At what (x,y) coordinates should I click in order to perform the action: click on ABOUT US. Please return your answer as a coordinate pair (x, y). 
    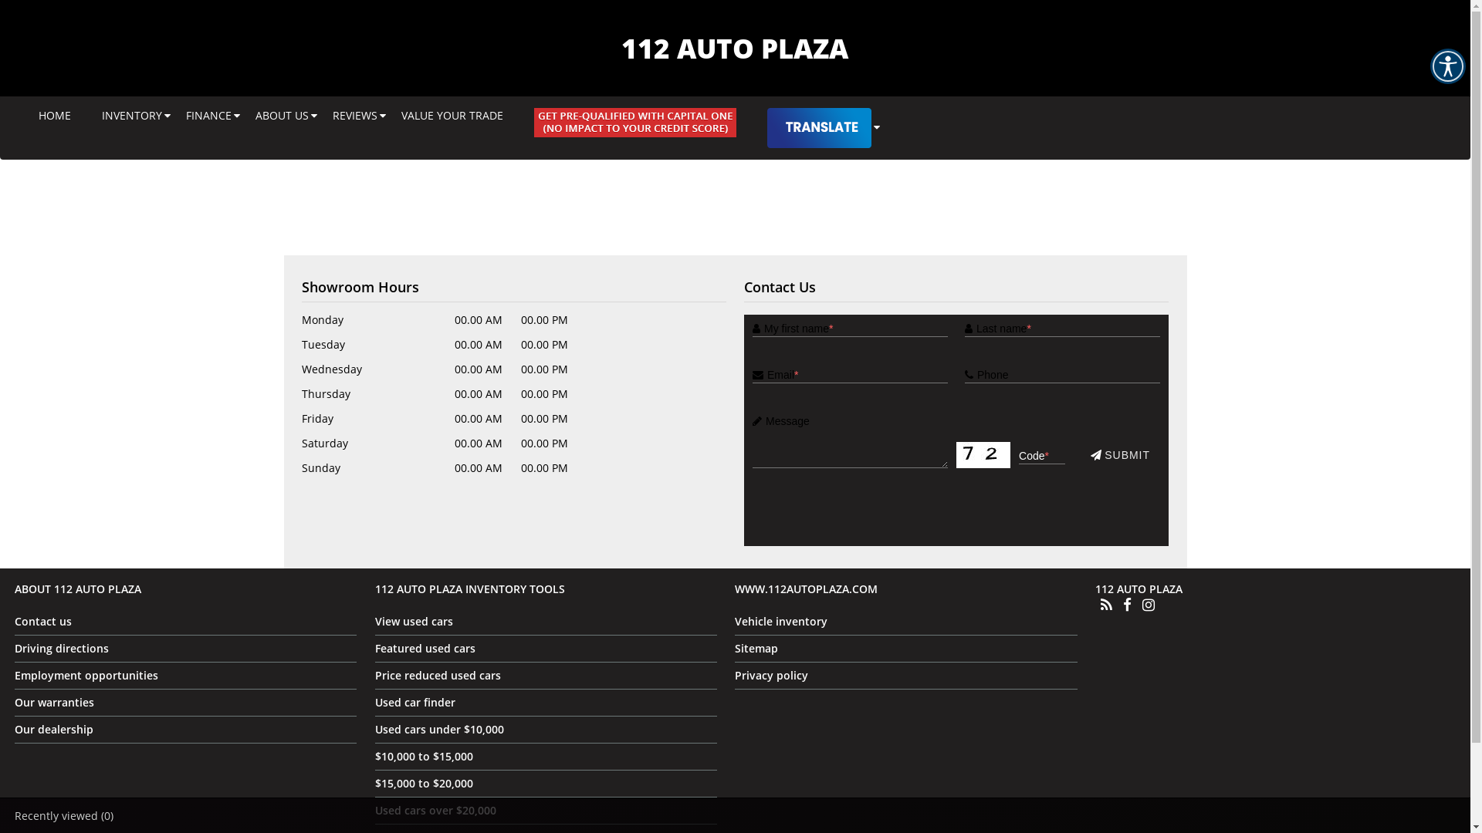
    Looking at the image, I should click on (283, 116).